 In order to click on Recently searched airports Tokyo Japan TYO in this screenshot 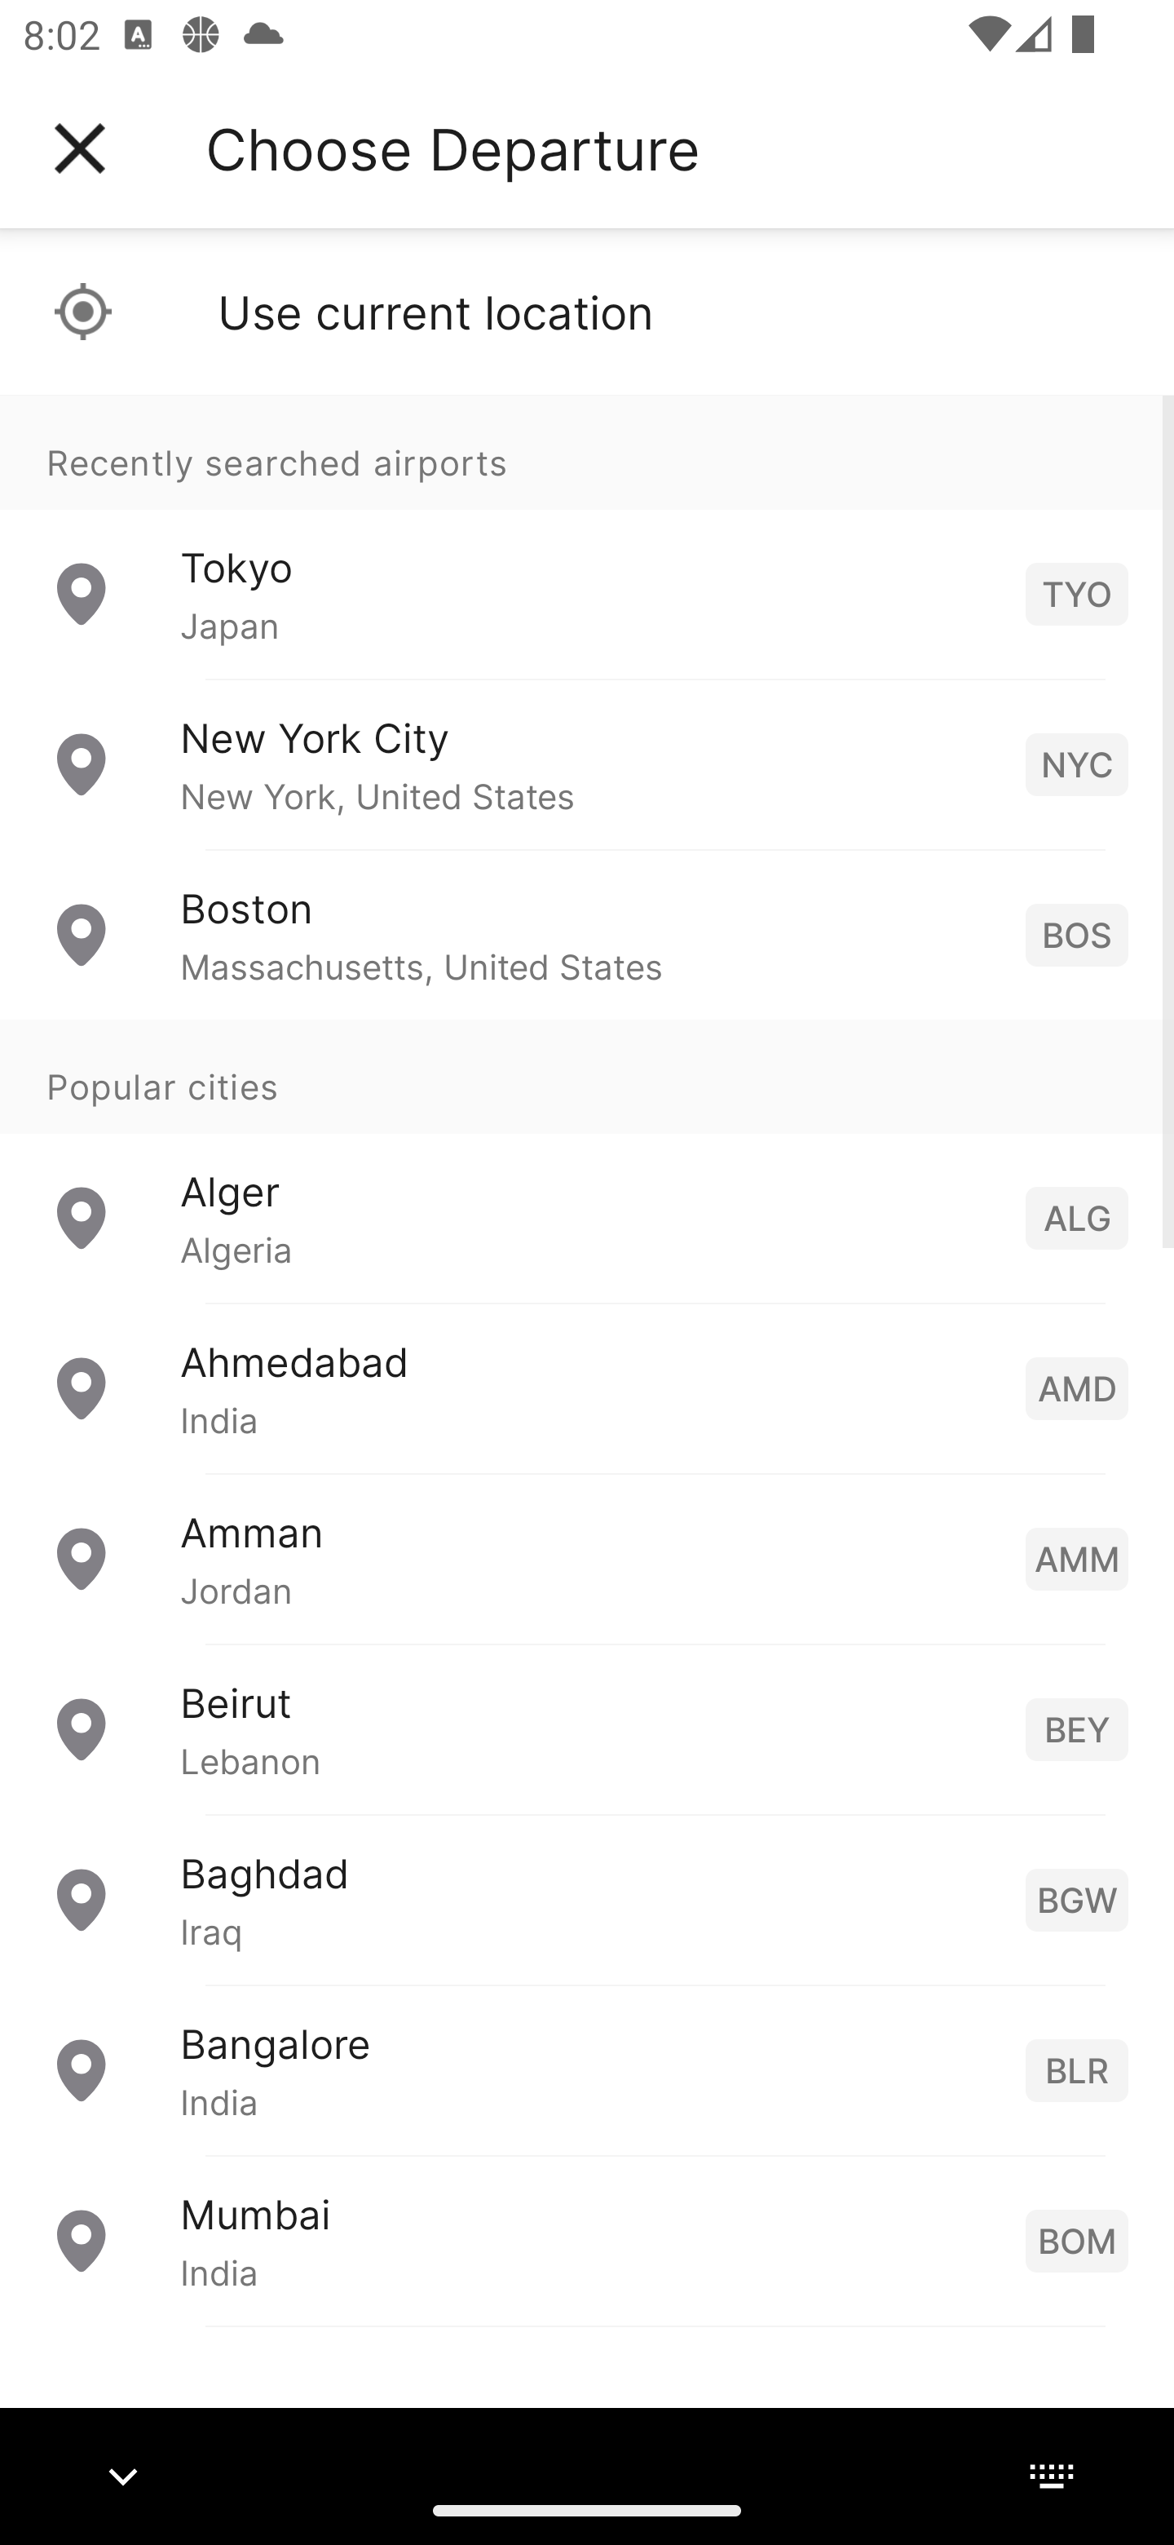, I will do `click(587, 537)`.